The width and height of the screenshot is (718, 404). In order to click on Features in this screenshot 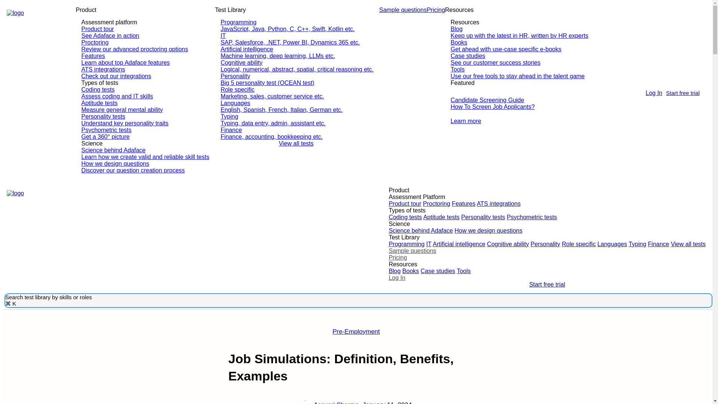, I will do `click(463, 203)`.